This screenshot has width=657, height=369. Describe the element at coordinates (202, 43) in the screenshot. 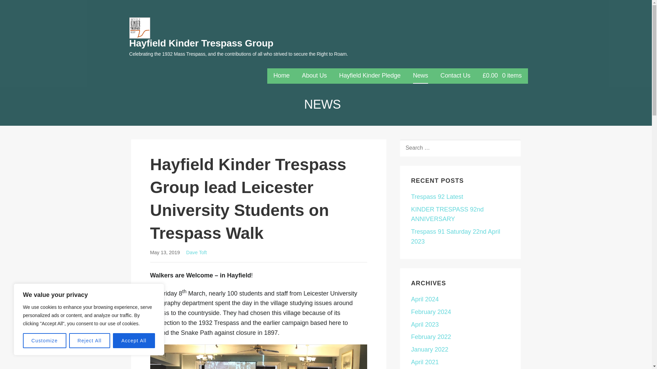

I see `Hayfield Kinder Trespass Group` at that location.